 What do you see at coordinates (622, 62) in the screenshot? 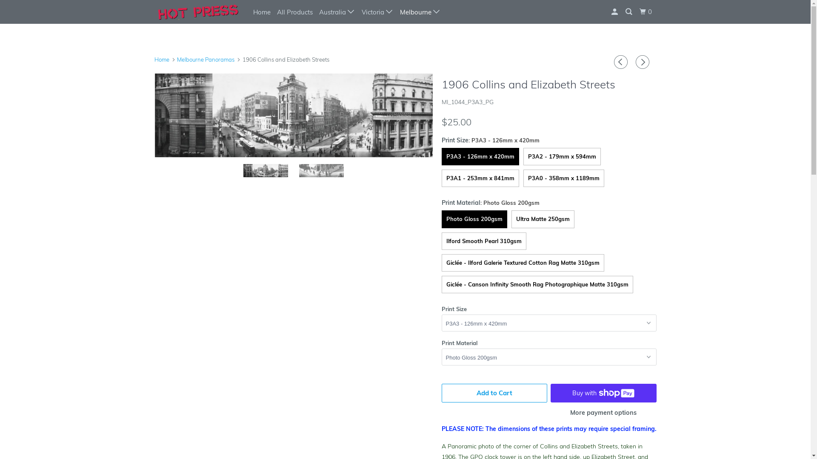
I see `Previous` at bounding box center [622, 62].